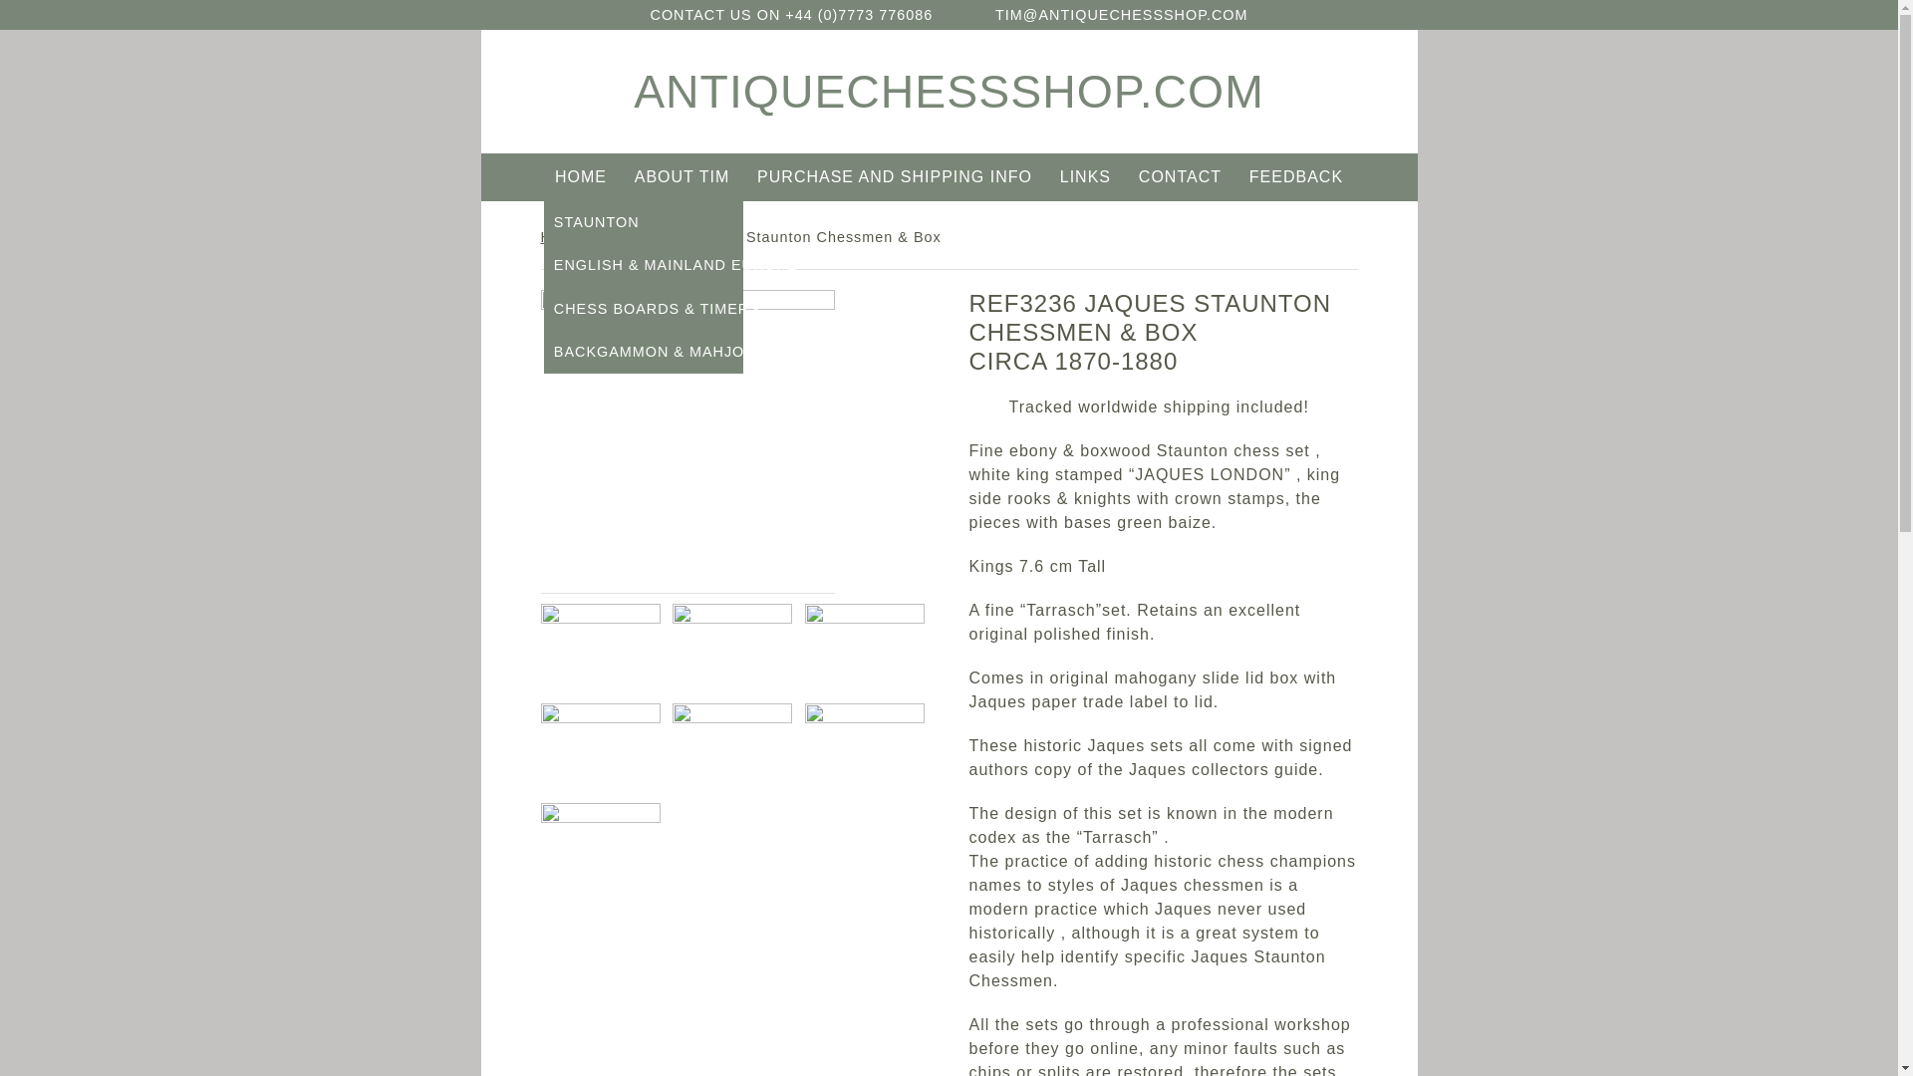 Image resolution: width=1913 pixels, height=1076 pixels. What do you see at coordinates (1086, 177) in the screenshot?
I see `LINKS` at bounding box center [1086, 177].